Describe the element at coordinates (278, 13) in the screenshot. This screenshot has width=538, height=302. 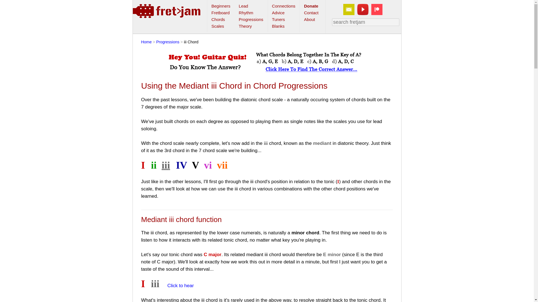
I see `Advice` at that location.